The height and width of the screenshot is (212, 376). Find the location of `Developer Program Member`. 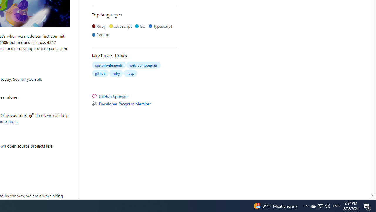

Developer Program Member is located at coordinates (134, 104).